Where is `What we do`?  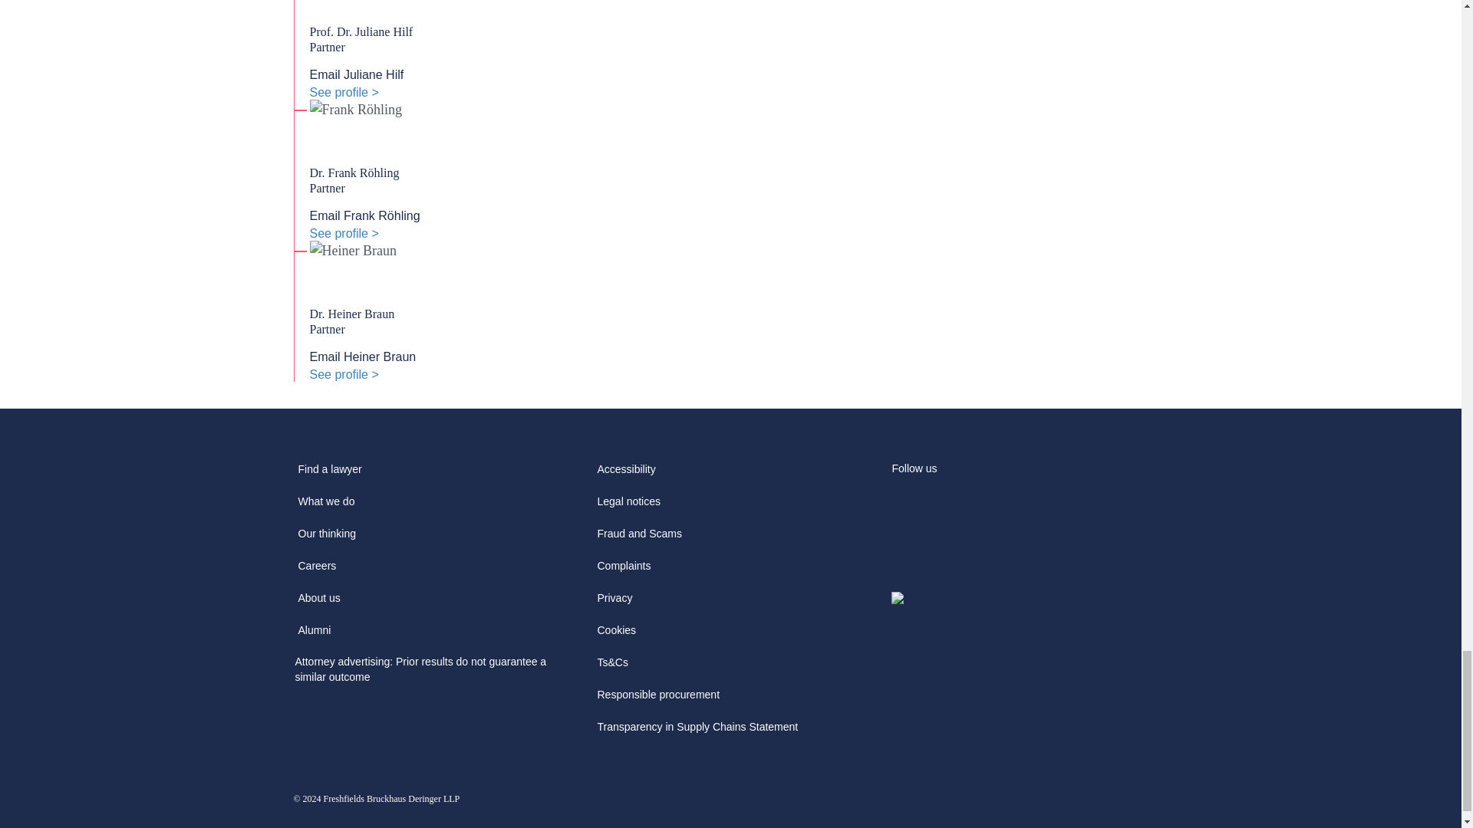 What we do is located at coordinates (326, 506).